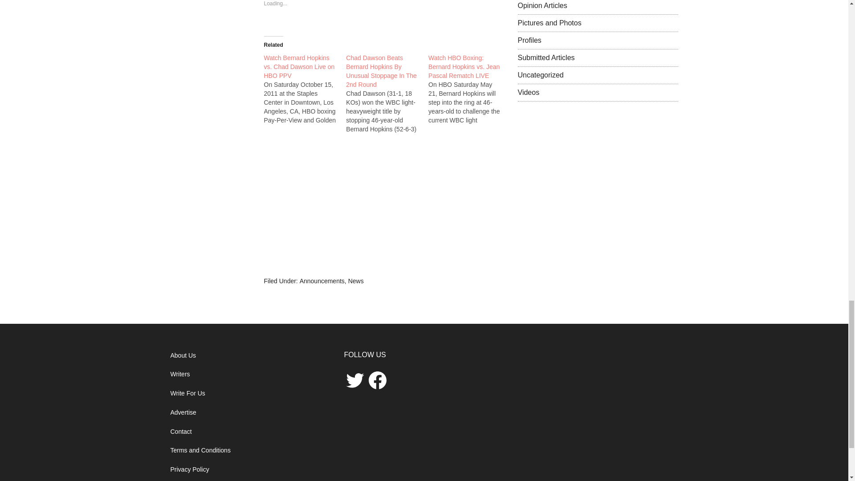 This screenshot has width=855, height=481. Describe the element at coordinates (305, 89) in the screenshot. I see `Watch Bernard Hopkins vs. Chad Dawson Live on HBO PPV` at that location.